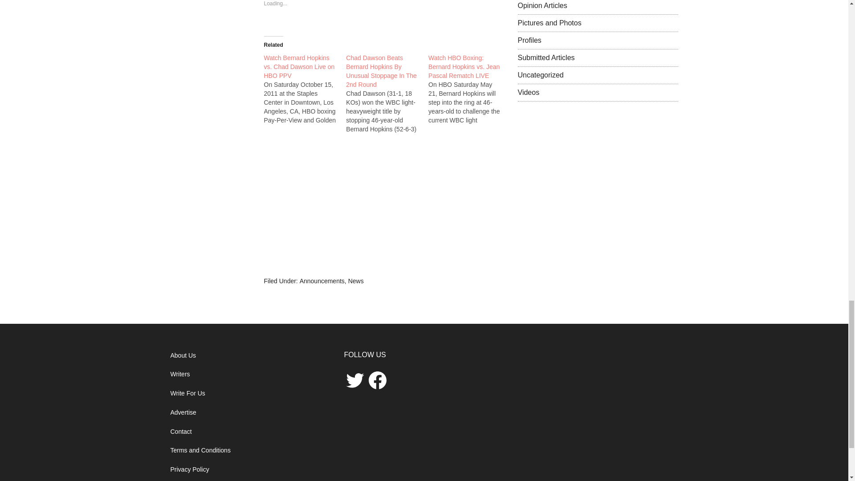 This screenshot has width=855, height=481. Describe the element at coordinates (305, 89) in the screenshot. I see `Watch Bernard Hopkins vs. Chad Dawson Live on HBO PPV` at that location.